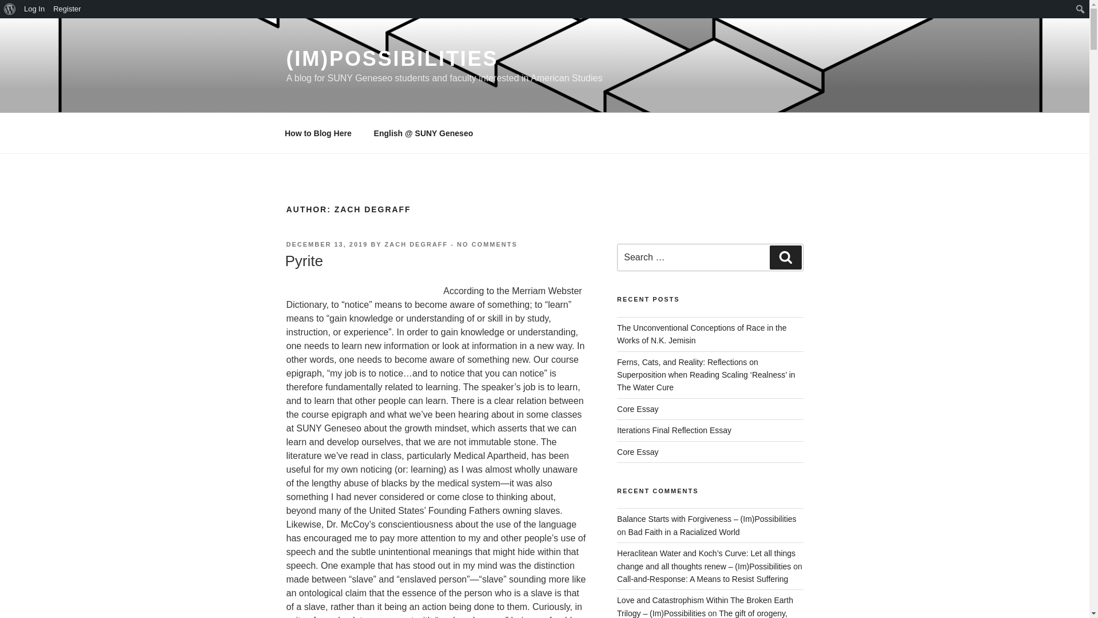 The image size is (1098, 618). What do you see at coordinates (318, 133) in the screenshot?
I see `How to Blog Here` at bounding box center [318, 133].